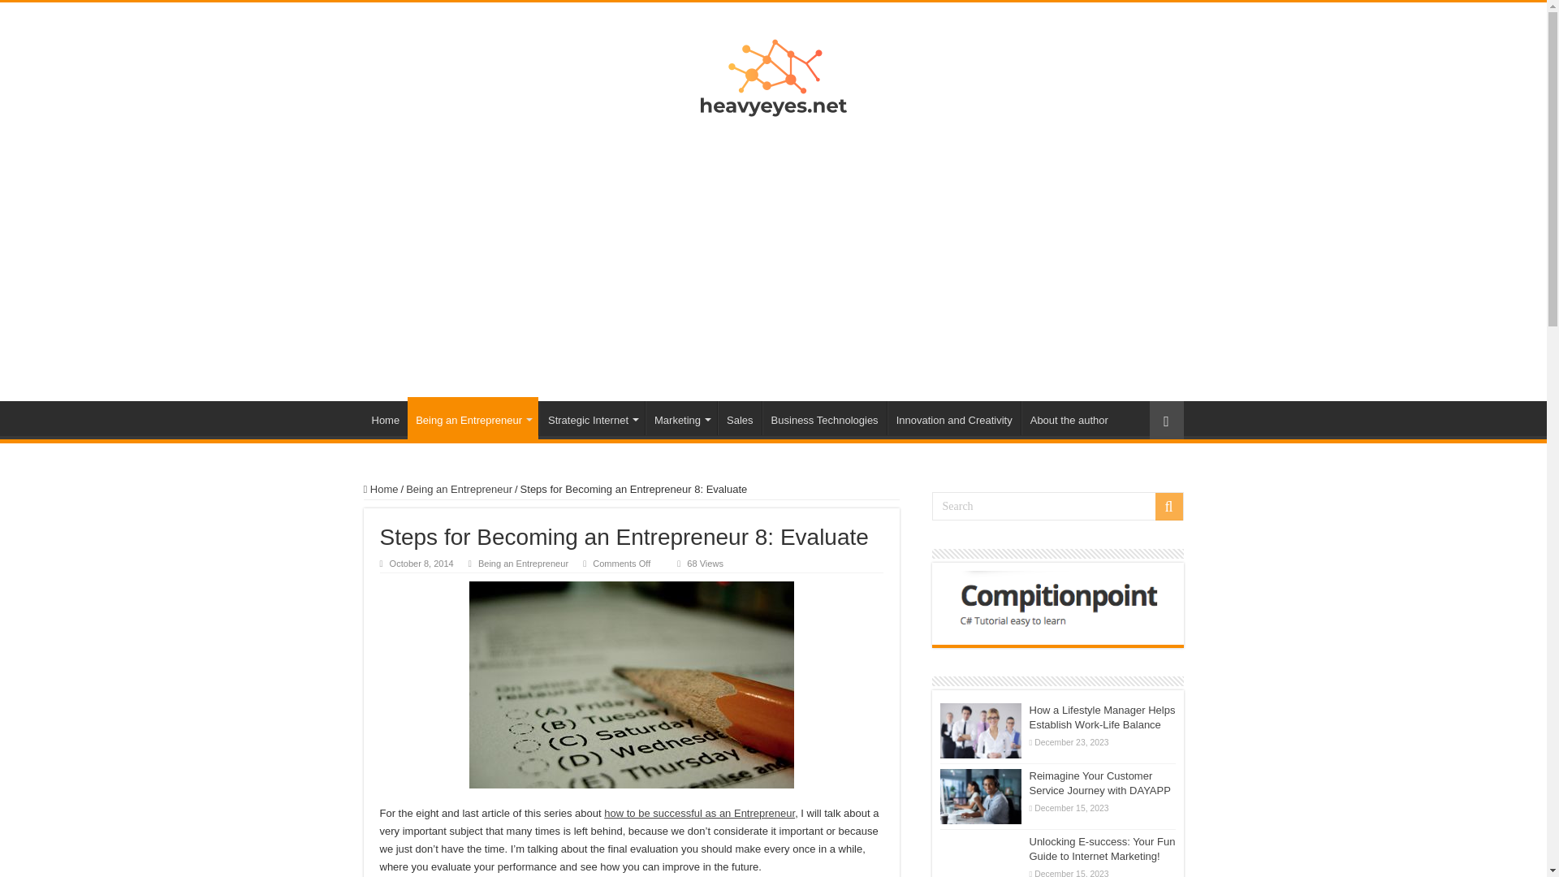  What do you see at coordinates (459, 489) in the screenshot?
I see `Being an Entrepreneur` at bounding box center [459, 489].